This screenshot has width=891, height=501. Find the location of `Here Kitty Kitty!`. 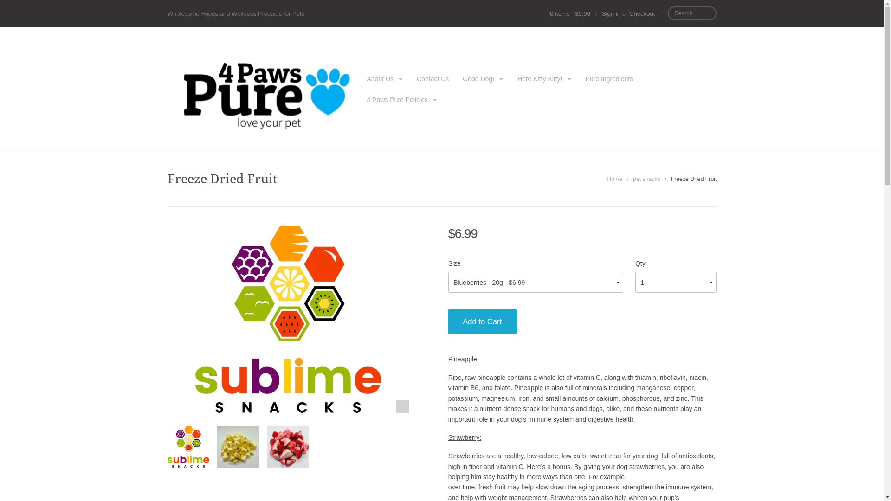

Here Kitty Kitty! is located at coordinates (544, 79).